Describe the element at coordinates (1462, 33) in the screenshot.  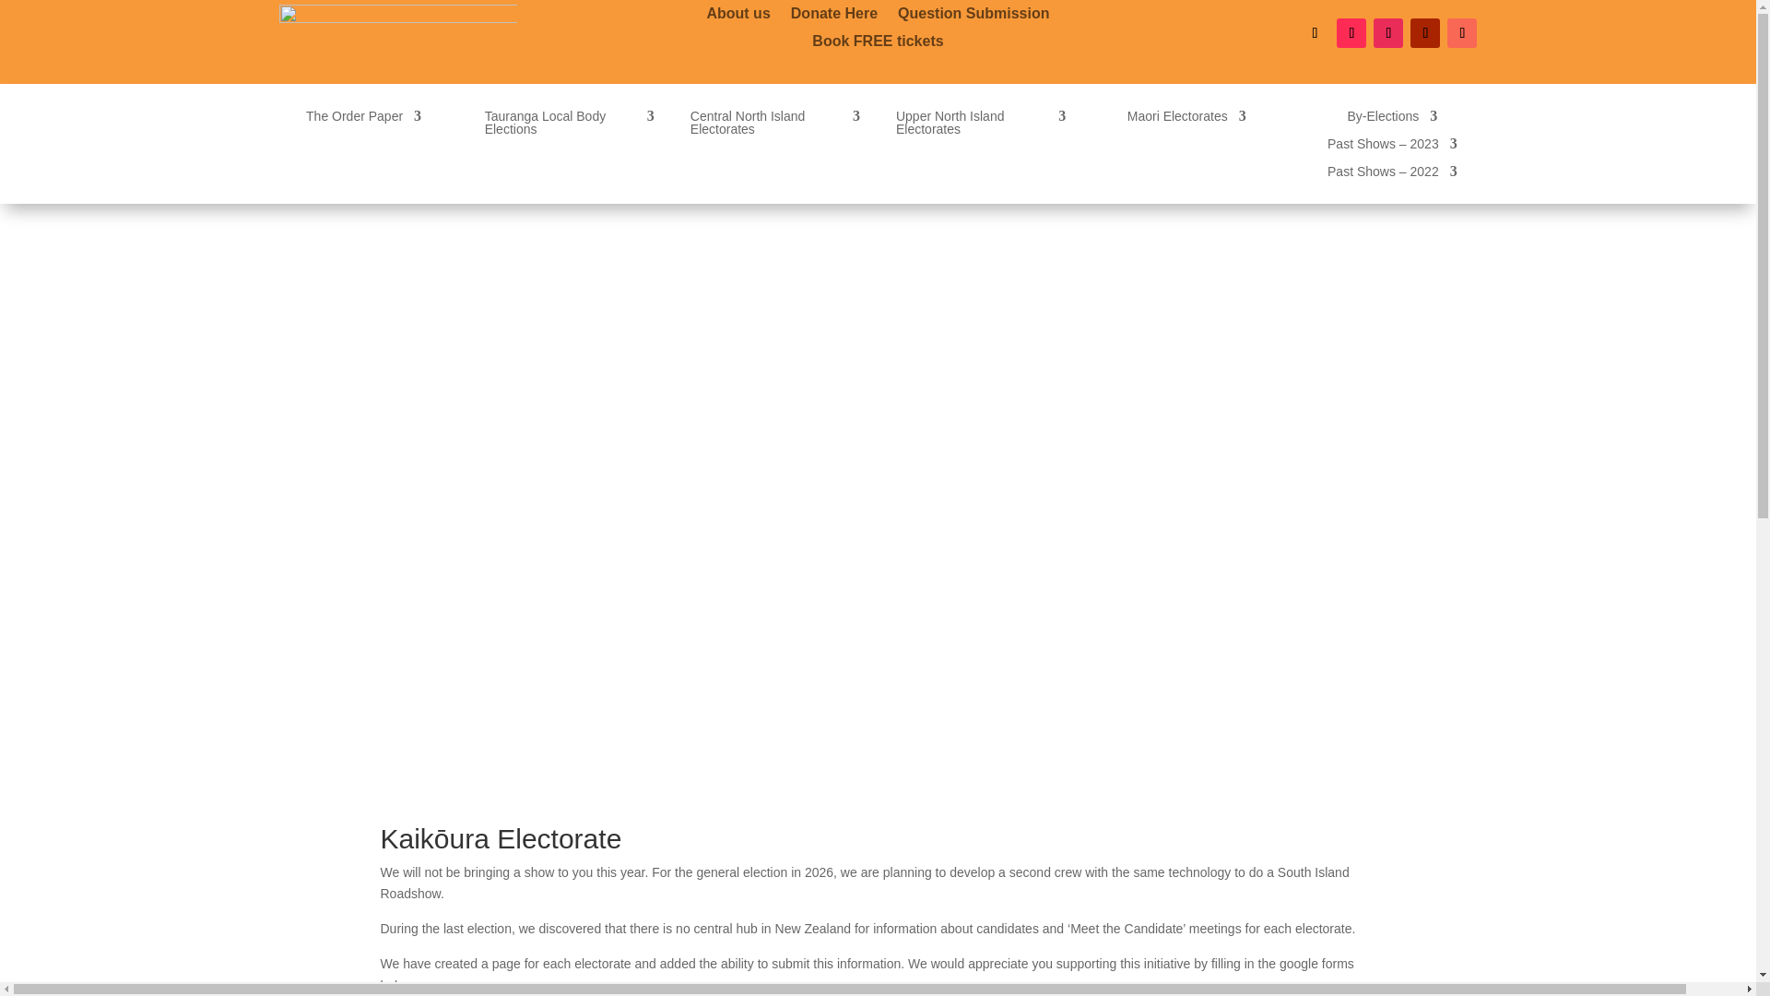
I see `Follow on Patreon` at that location.